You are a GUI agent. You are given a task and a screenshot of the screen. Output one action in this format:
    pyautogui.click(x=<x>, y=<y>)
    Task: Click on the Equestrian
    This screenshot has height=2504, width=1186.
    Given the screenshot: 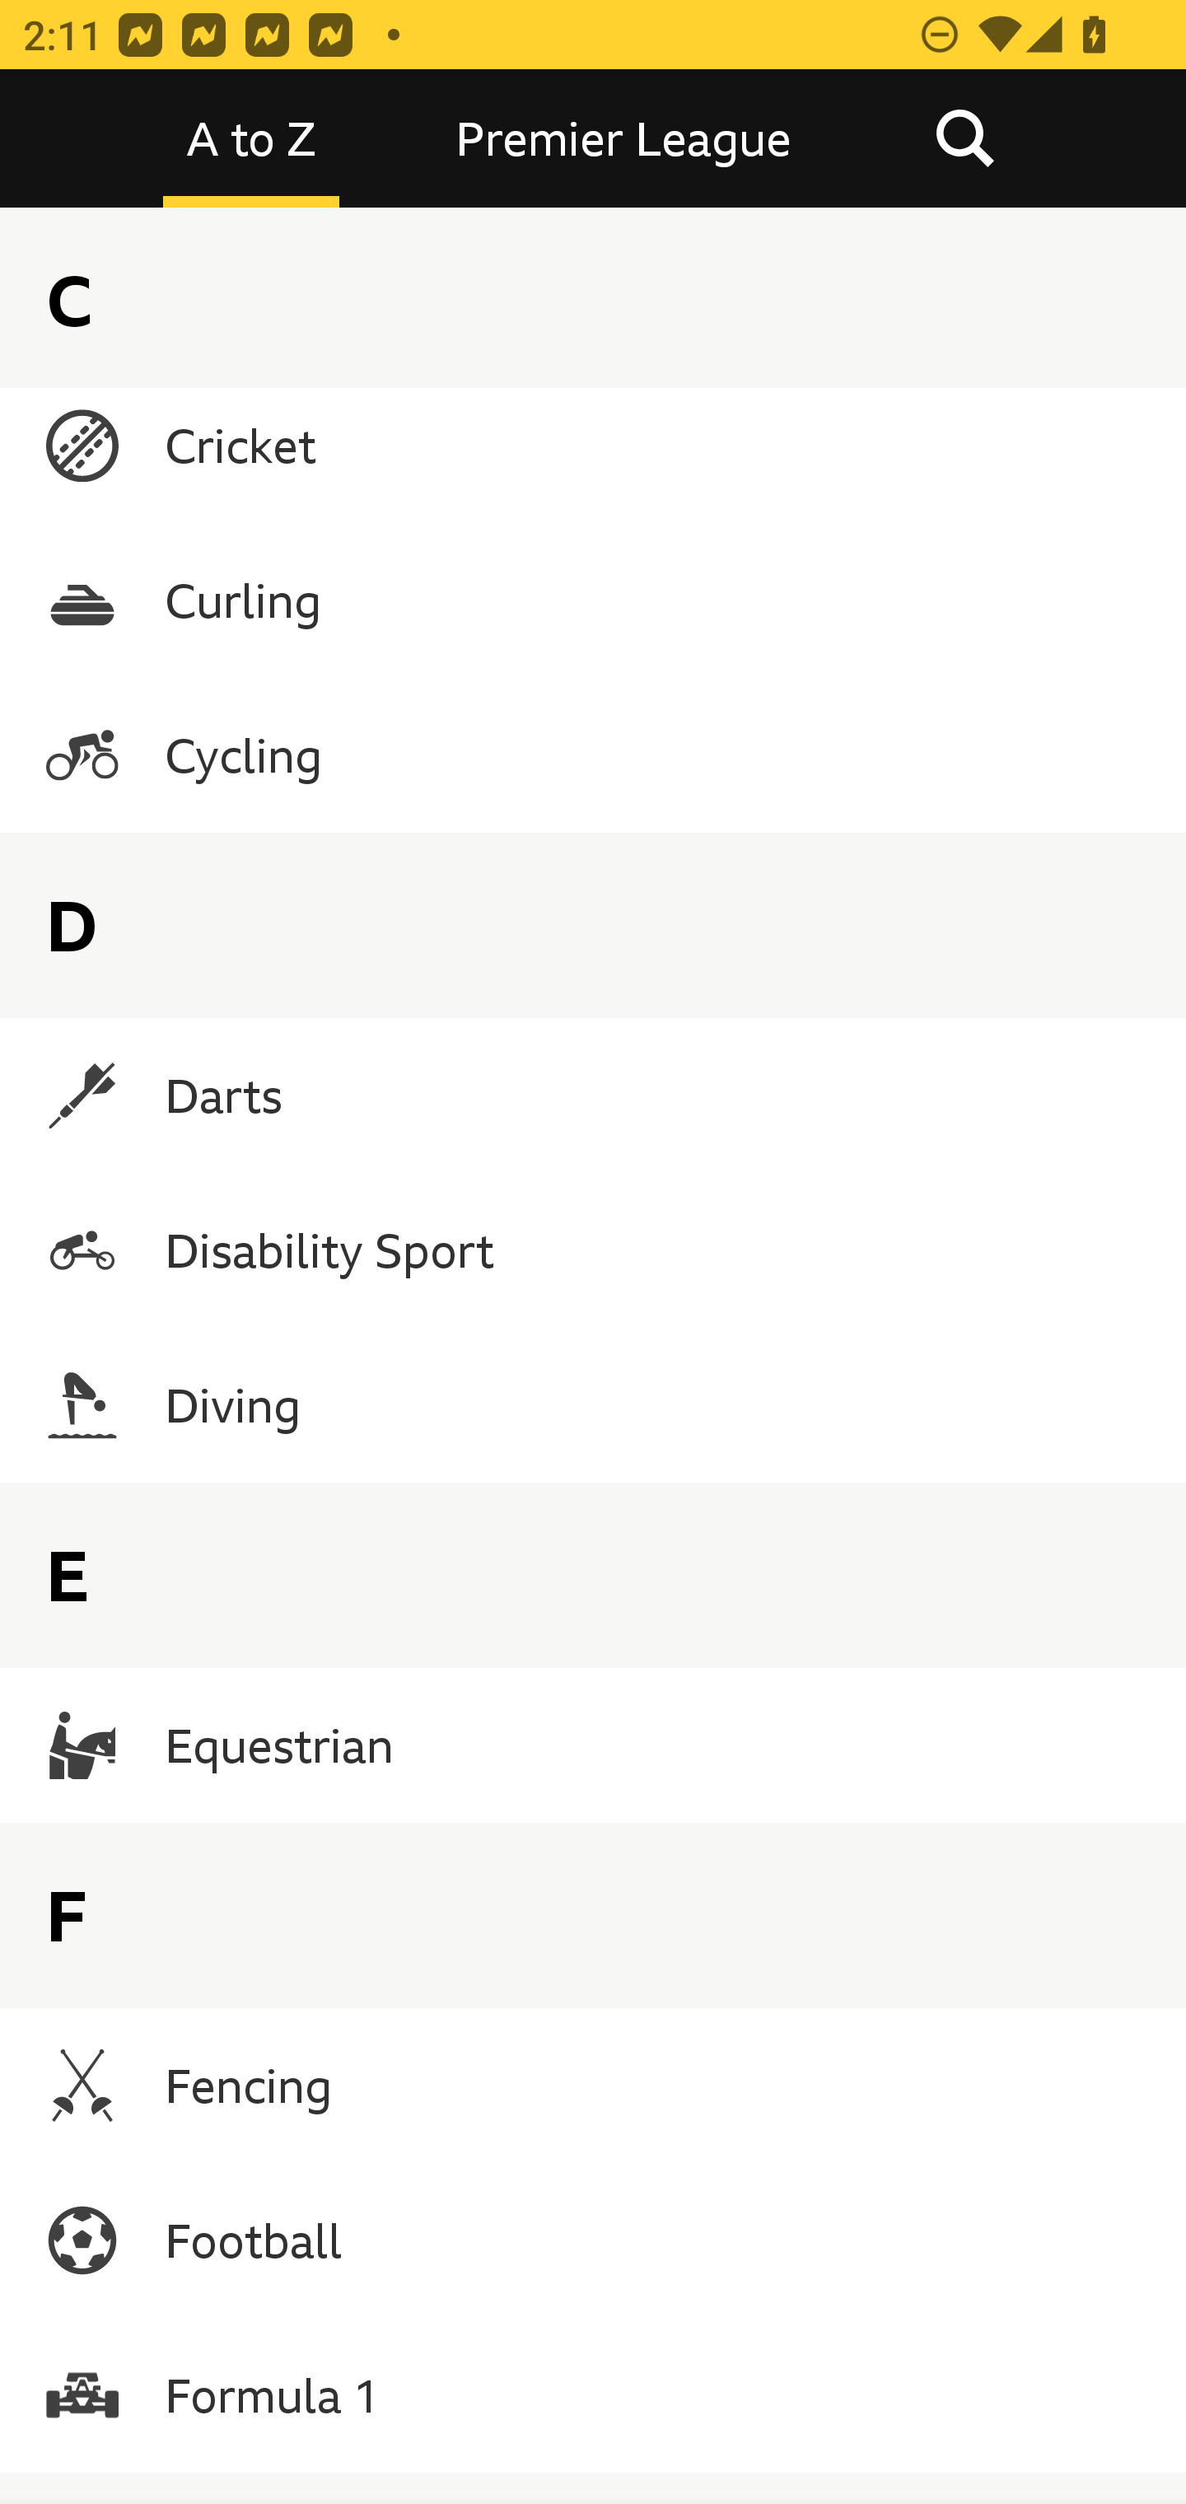 What is the action you would take?
    pyautogui.click(x=593, y=1745)
    